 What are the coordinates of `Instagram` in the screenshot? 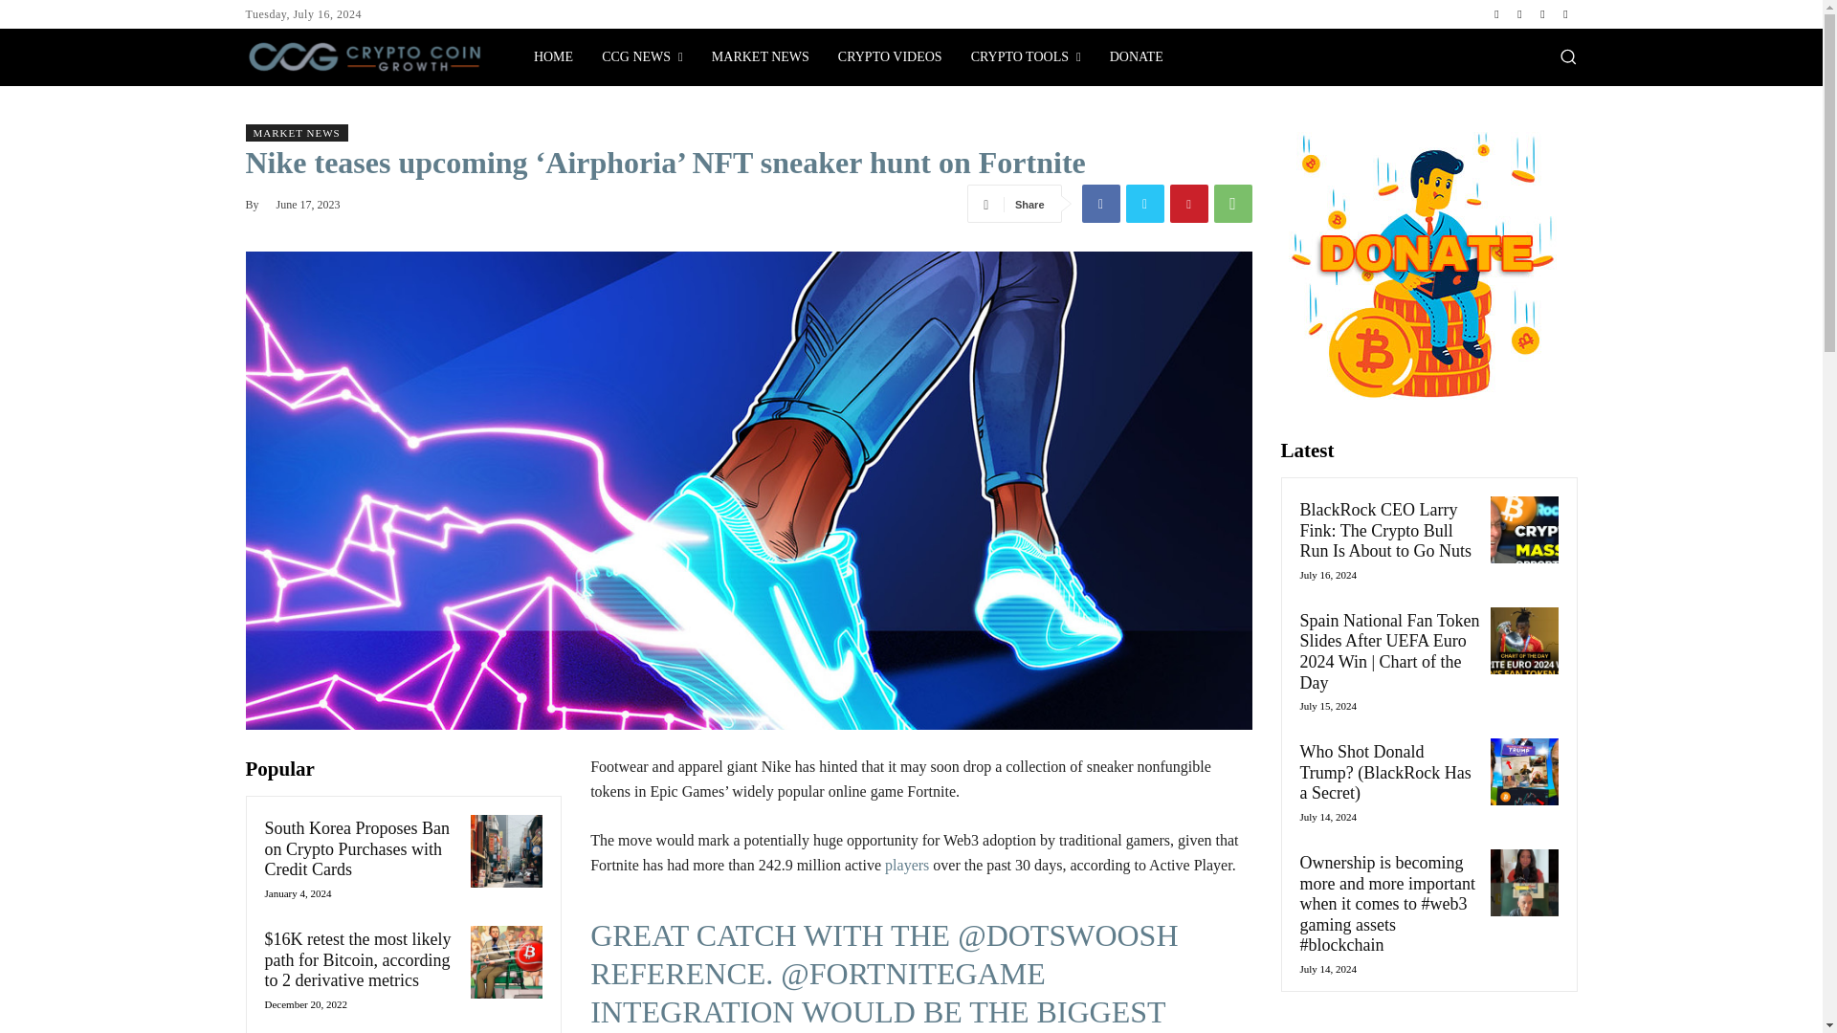 It's located at (1519, 14).